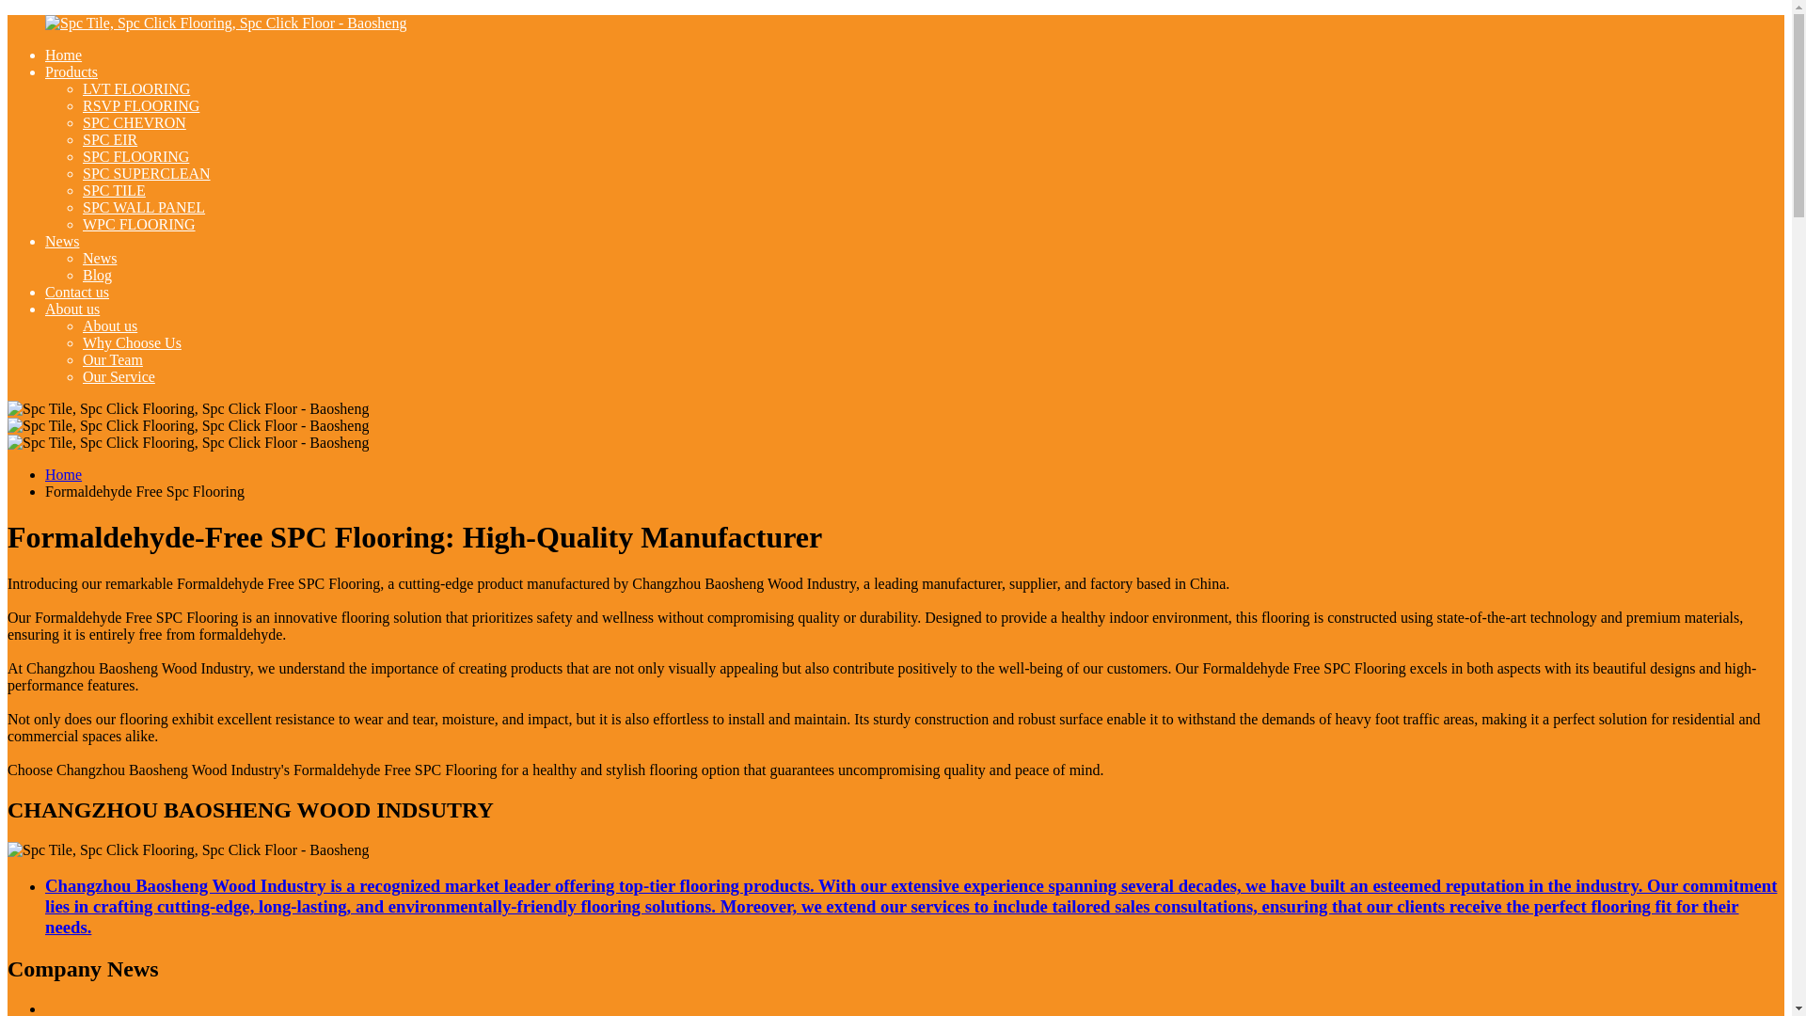 This screenshot has height=1016, width=1806. What do you see at coordinates (109, 139) in the screenshot?
I see `SPC EIR` at bounding box center [109, 139].